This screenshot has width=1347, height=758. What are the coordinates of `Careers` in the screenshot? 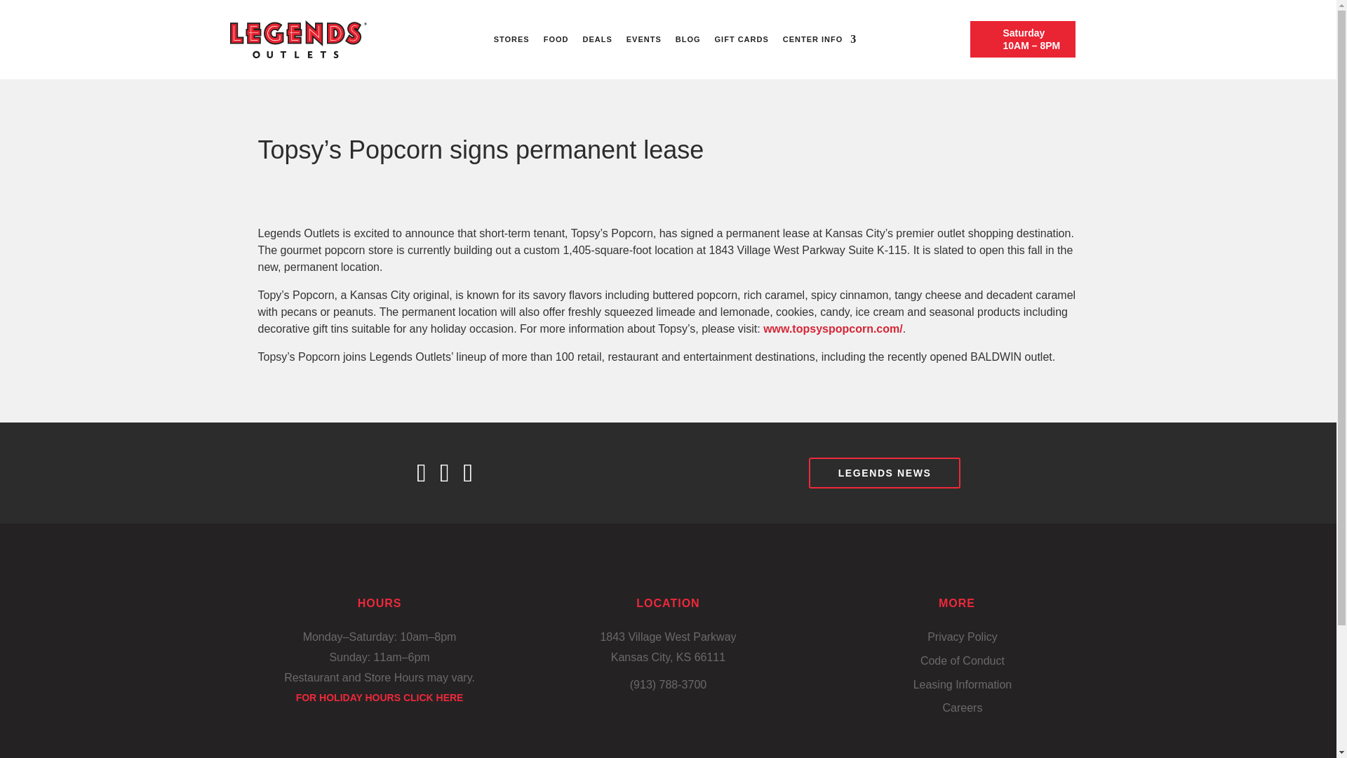 It's located at (961, 707).